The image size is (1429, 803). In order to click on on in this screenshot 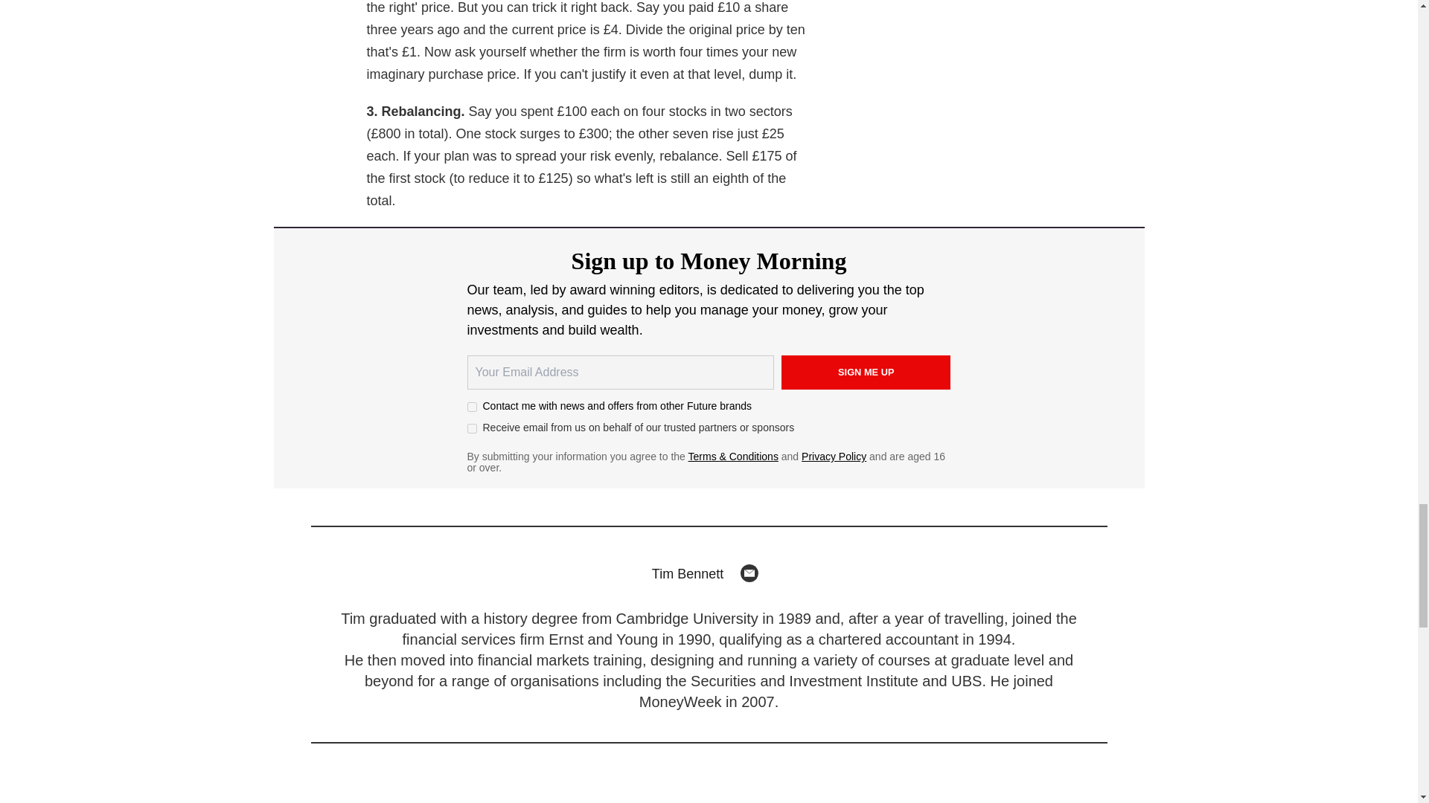, I will do `click(472, 407)`.